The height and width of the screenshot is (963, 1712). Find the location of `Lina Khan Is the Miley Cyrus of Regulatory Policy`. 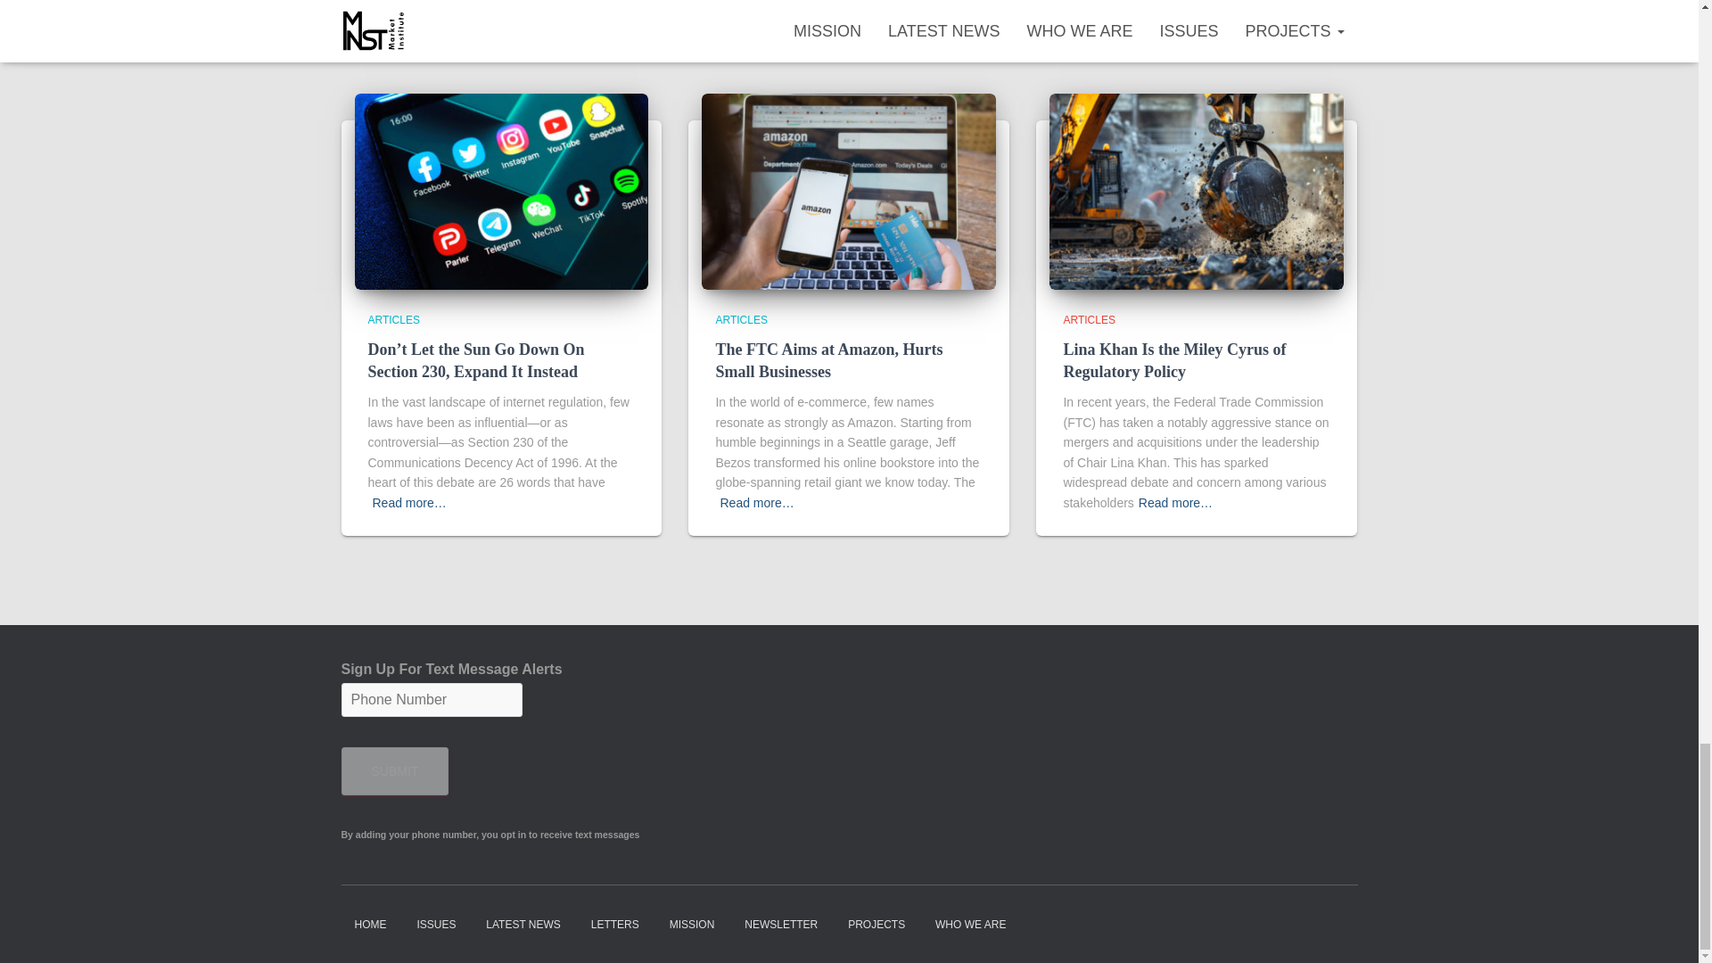

Lina Khan Is the Miley Cyrus of Regulatory Policy is located at coordinates (1197, 191).